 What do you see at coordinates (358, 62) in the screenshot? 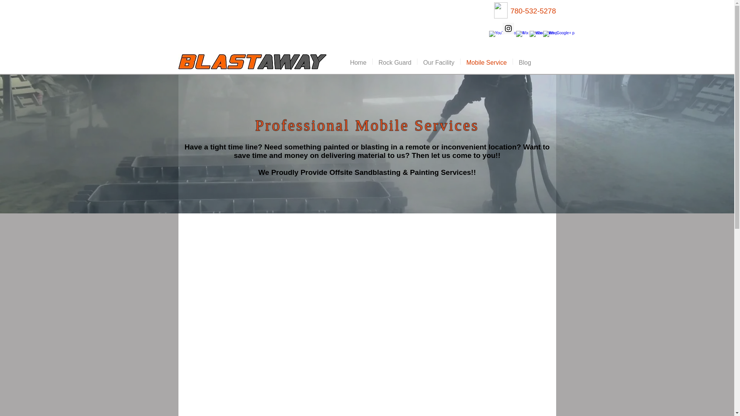
I see `Home` at bounding box center [358, 62].